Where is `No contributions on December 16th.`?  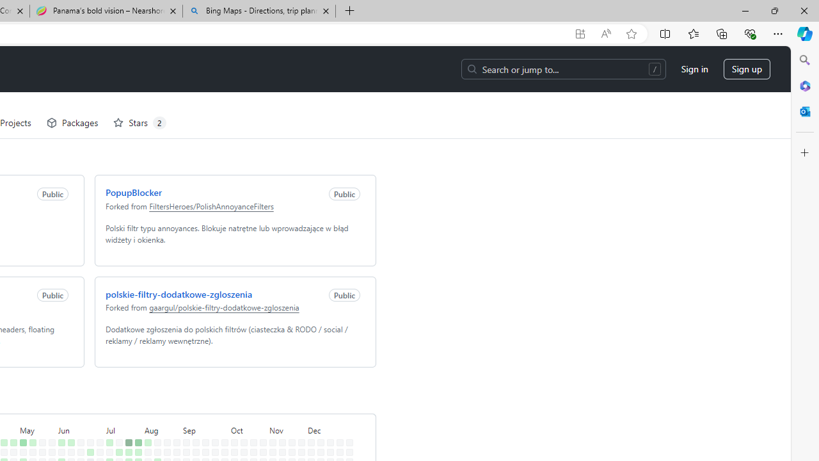
No contributions on December 16th. is located at coordinates (328, 406).